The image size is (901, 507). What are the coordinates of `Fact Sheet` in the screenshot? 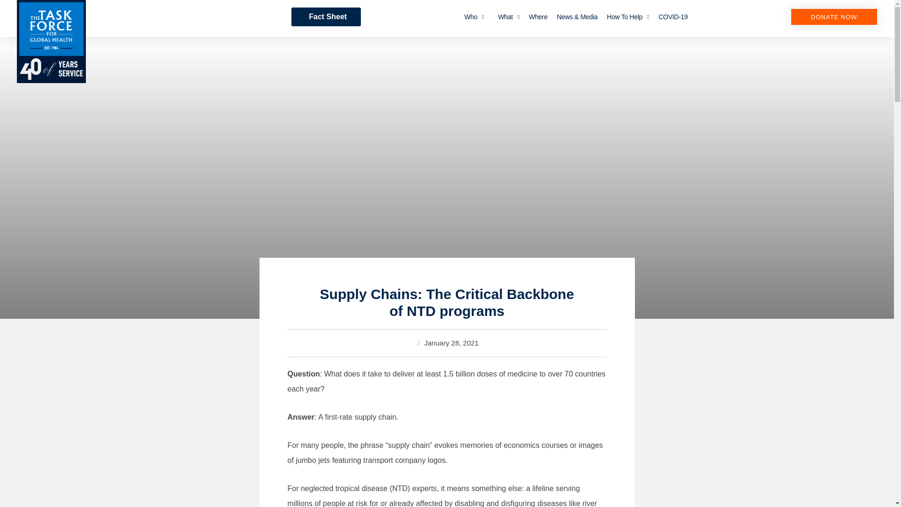 It's located at (326, 17).